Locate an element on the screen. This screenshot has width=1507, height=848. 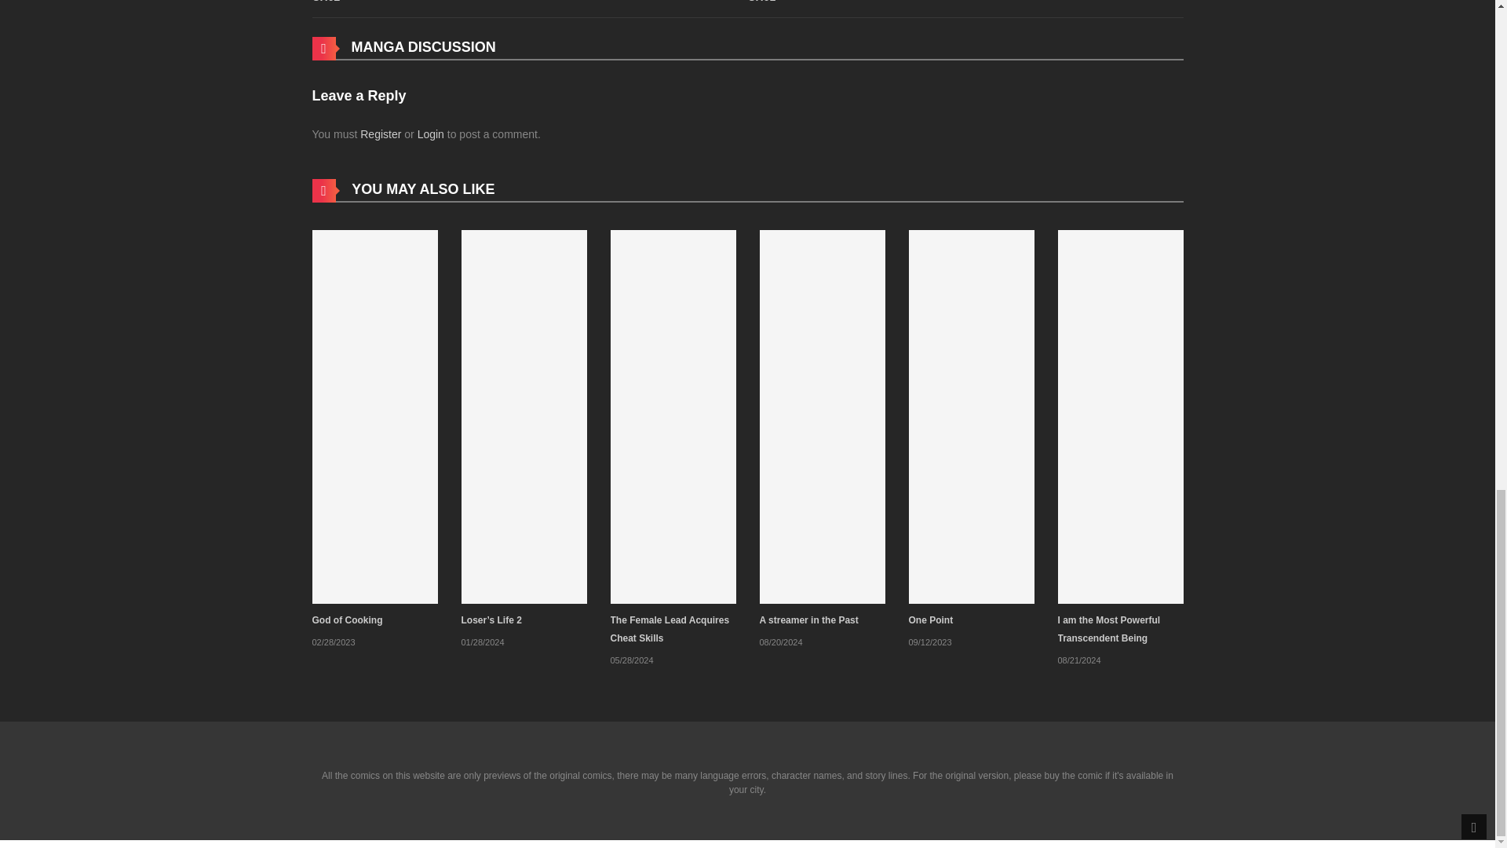
The Female Lead Acquires Cheat Skills is located at coordinates (670, 629).